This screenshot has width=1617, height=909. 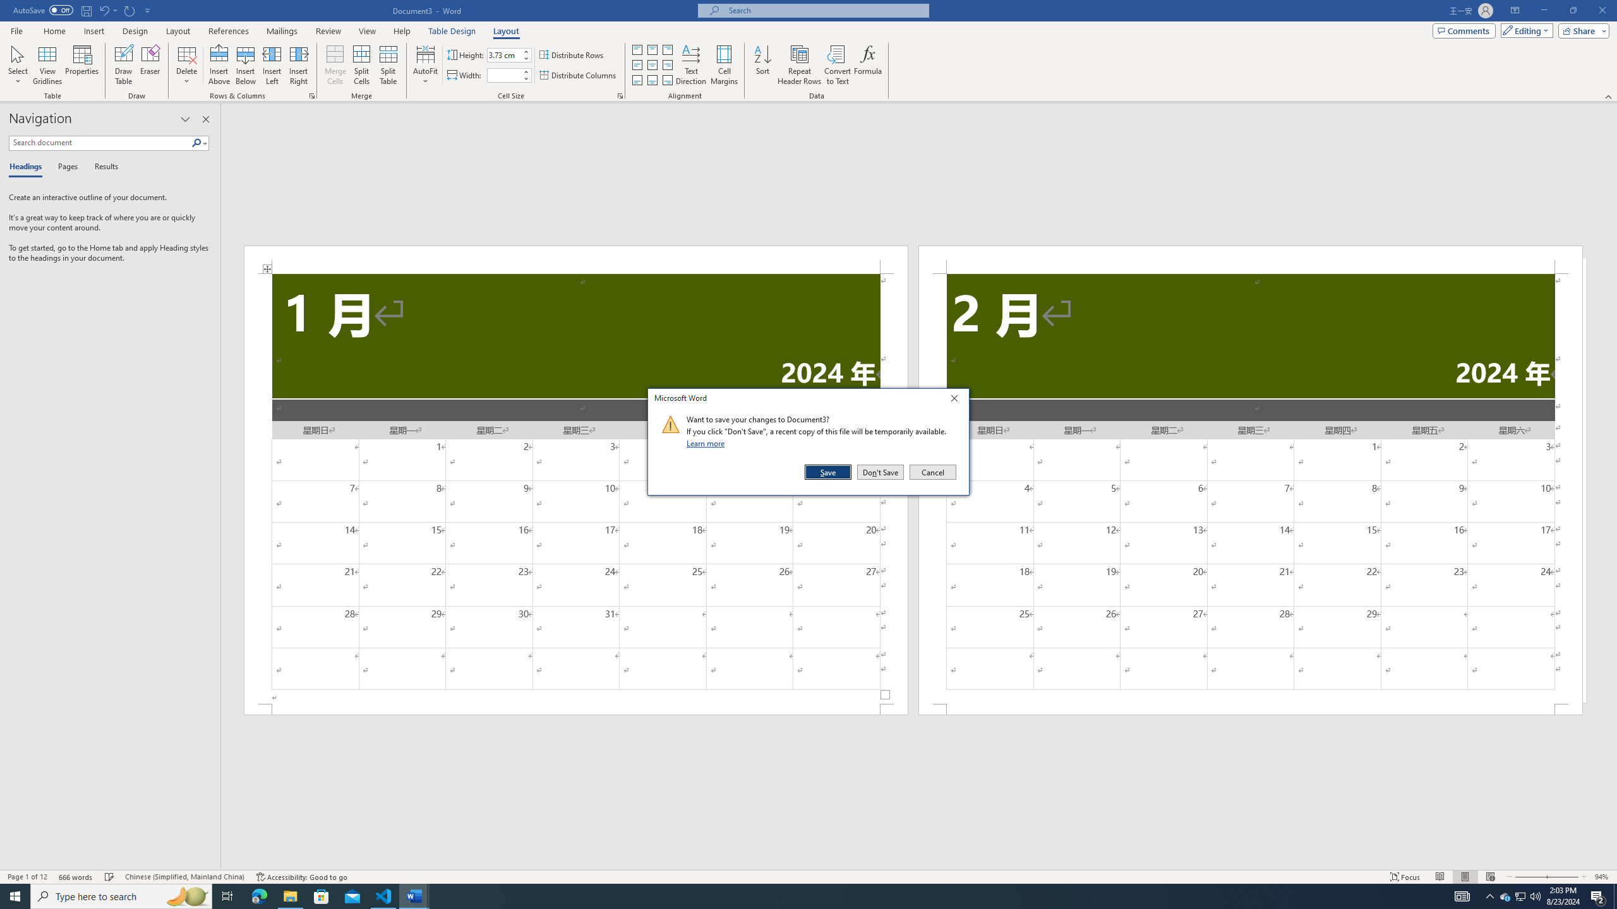 What do you see at coordinates (121, 896) in the screenshot?
I see `Type here to search` at bounding box center [121, 896].